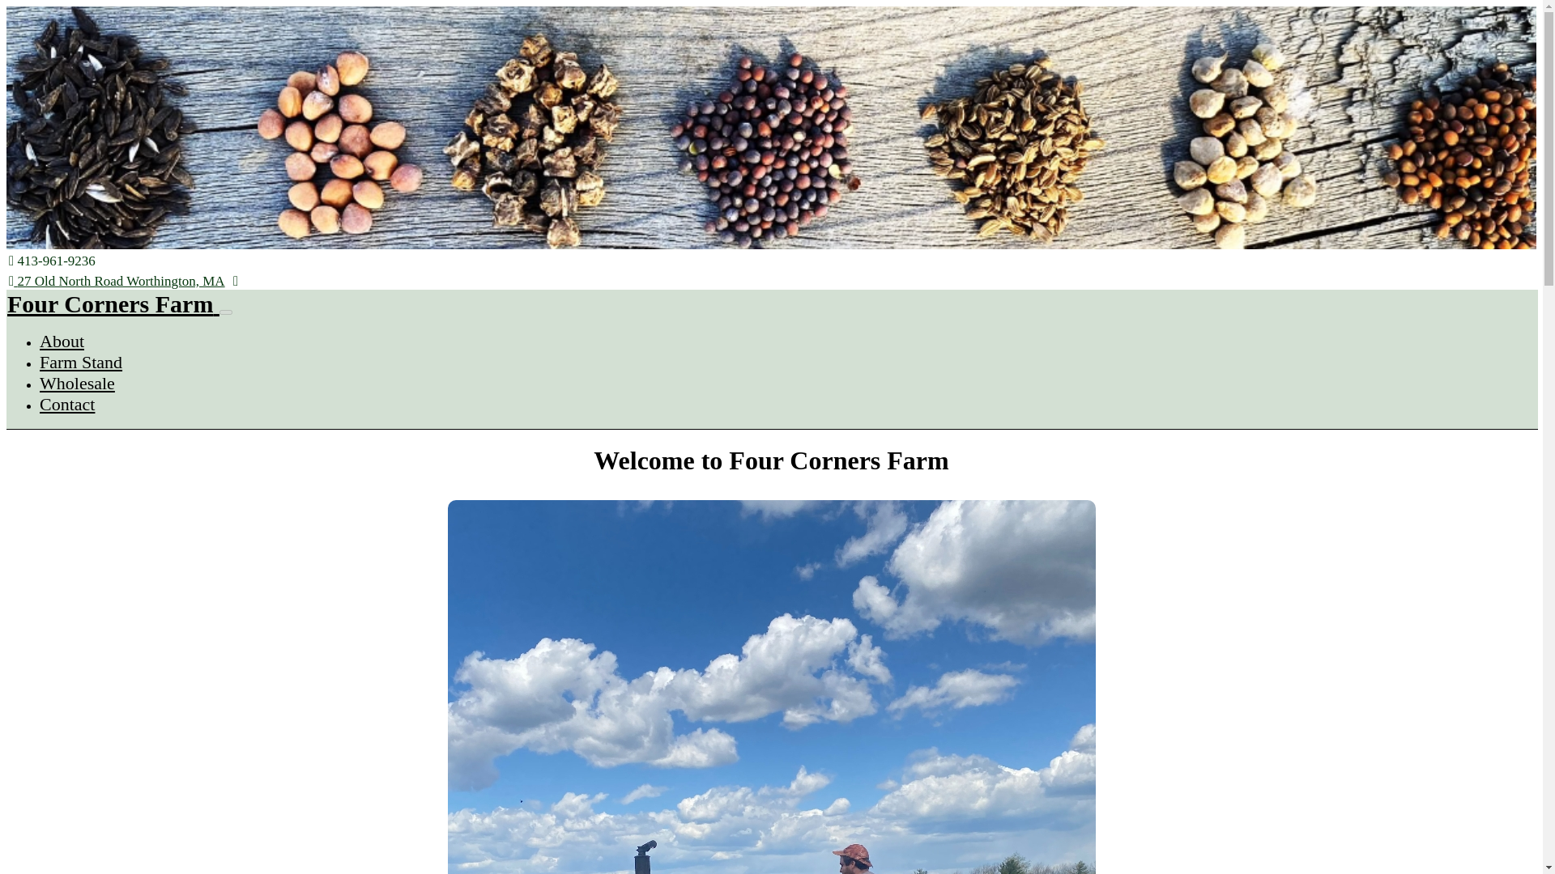 The width and height of the screenshot is (1555, 874). What do you see at coordinates (81, 363) in the screenshot?
I see `Farm Stand` at bounding box center [81, 363].